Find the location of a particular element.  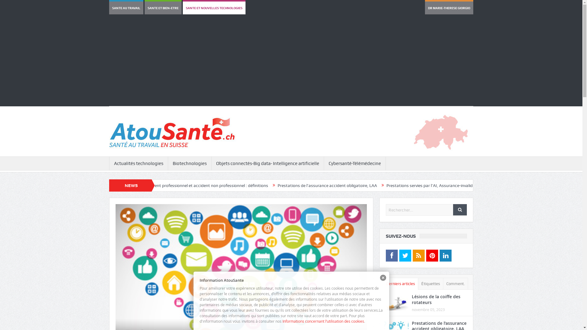

SANTE AU TRAVAIL is located at coordinates (126, 8).